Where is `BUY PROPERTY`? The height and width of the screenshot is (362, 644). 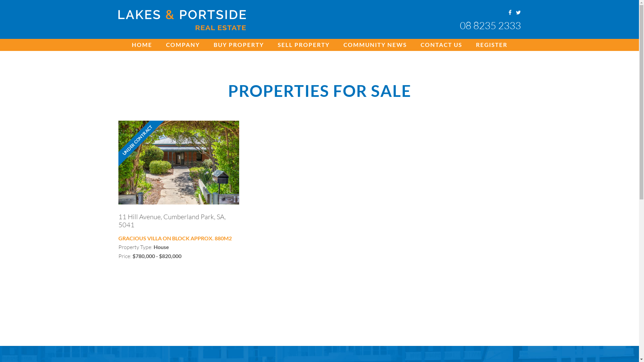 BUY PROPERTY is located at coordinates (238, 45).